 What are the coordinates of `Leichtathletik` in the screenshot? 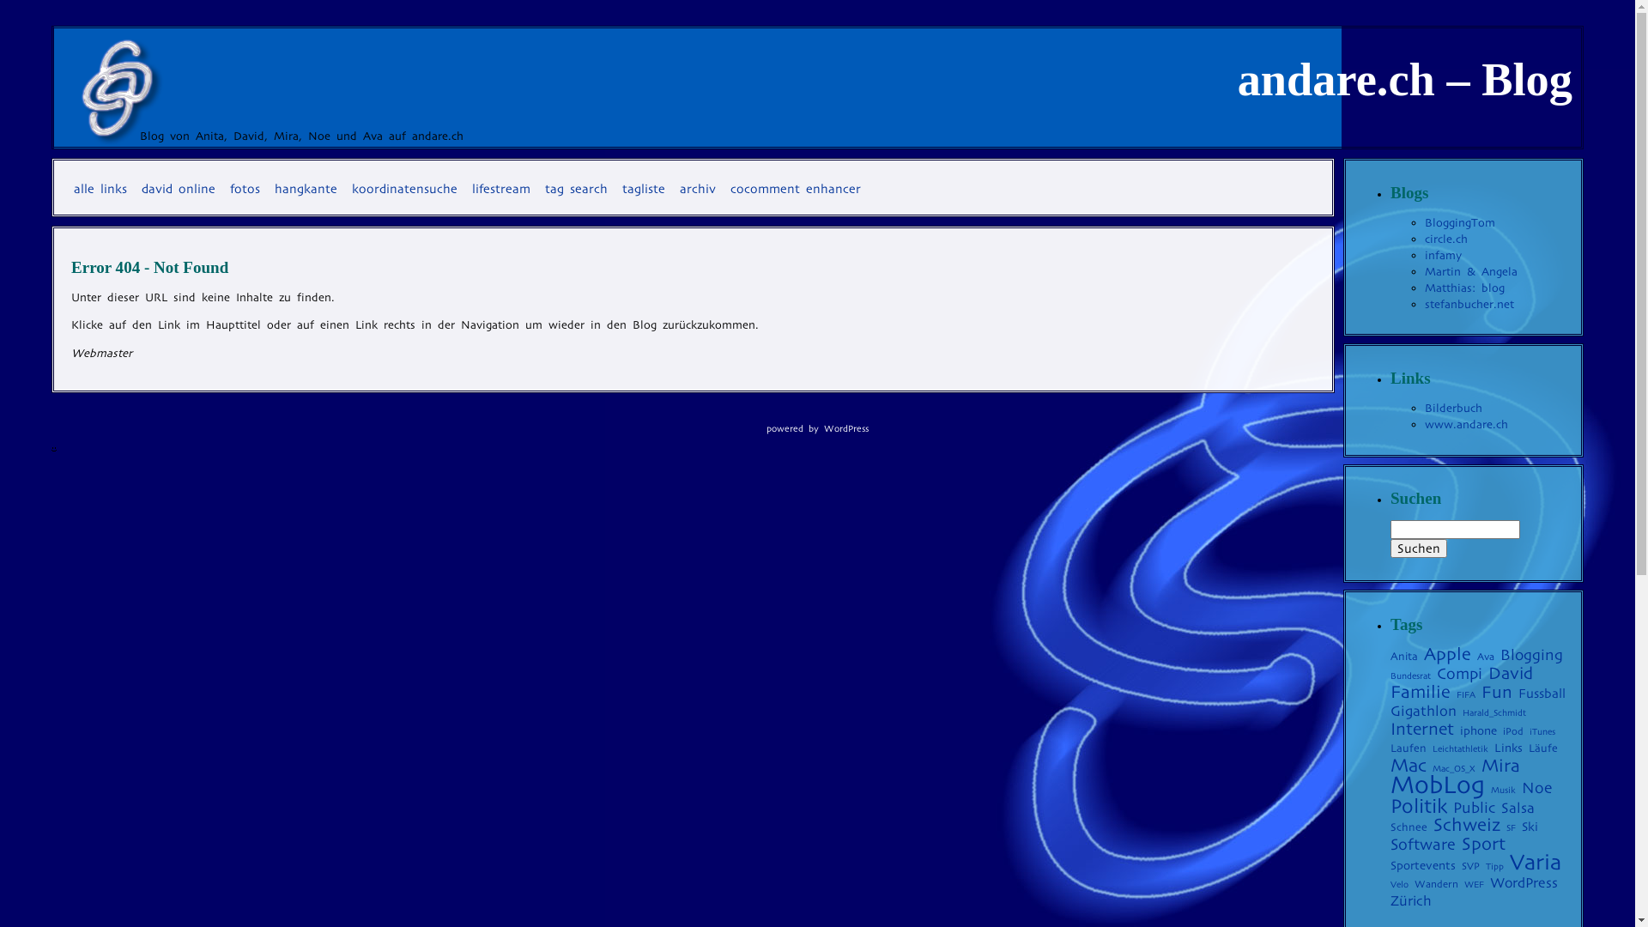 It's located at (1461, 748).